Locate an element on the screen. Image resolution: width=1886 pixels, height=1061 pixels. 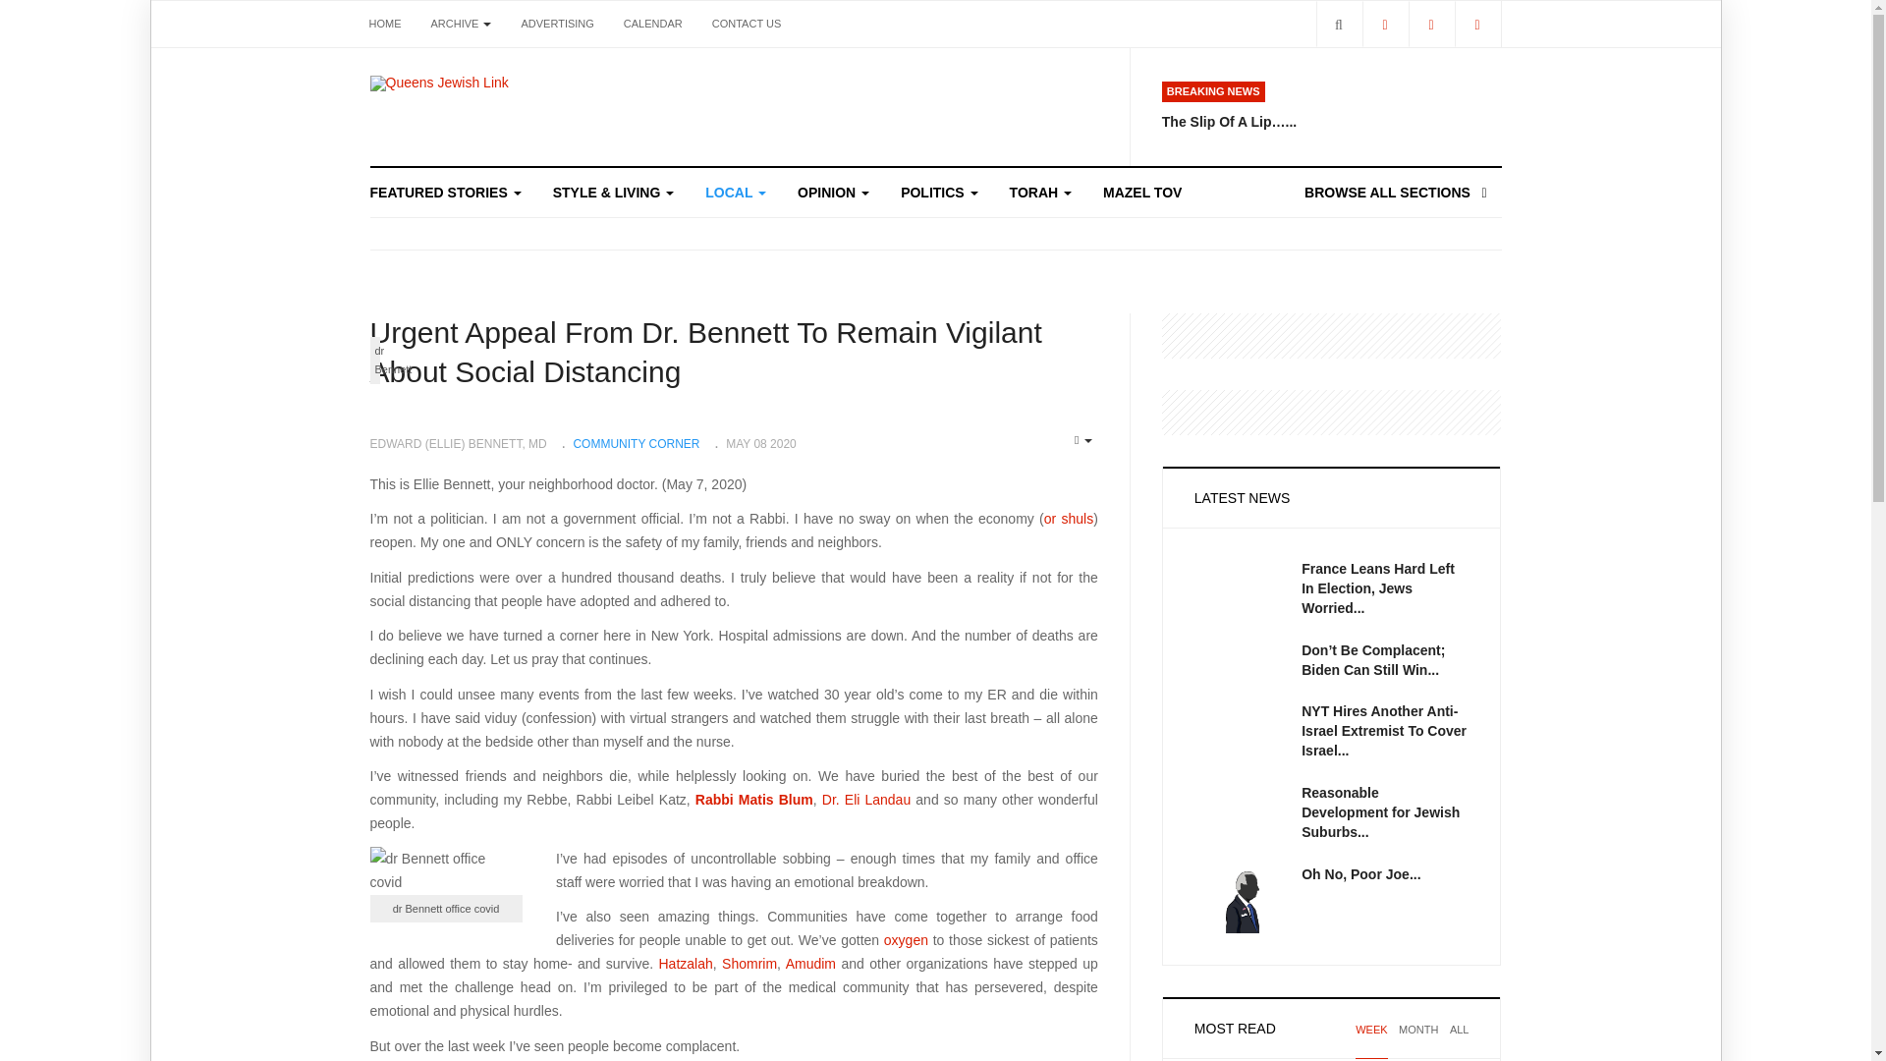
dr Bennett office covid is located at coordinates (428, 870).